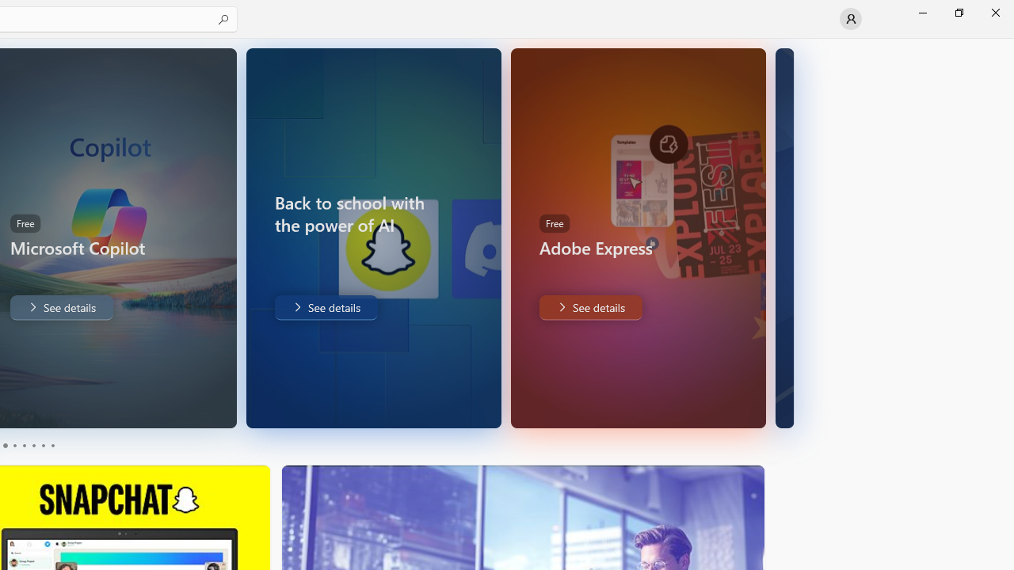 The height and width of the screenshot is (570, 1014). What do you see at coordinates (959, 13) in the screenshot?
I see `Restore Microsoft Store` at bounding box center [959, 13].